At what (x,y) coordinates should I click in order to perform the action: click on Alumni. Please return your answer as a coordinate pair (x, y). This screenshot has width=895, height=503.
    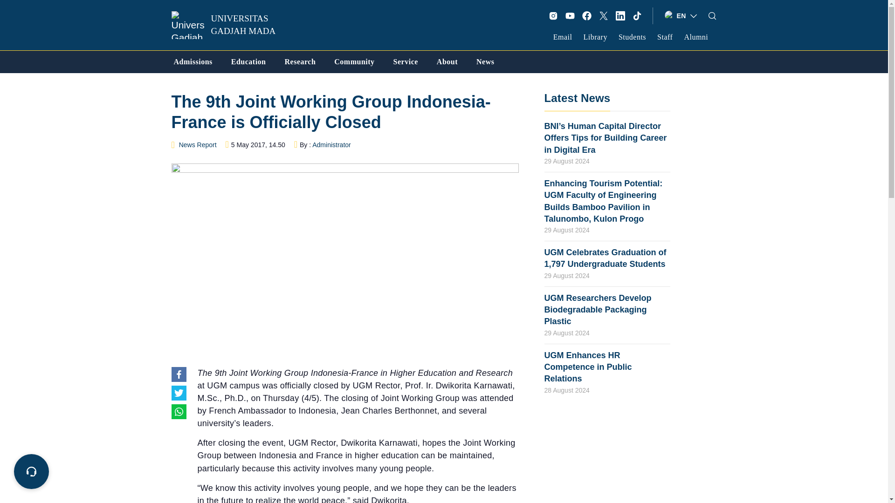
    Looking at the image, I should click on (695, 37).